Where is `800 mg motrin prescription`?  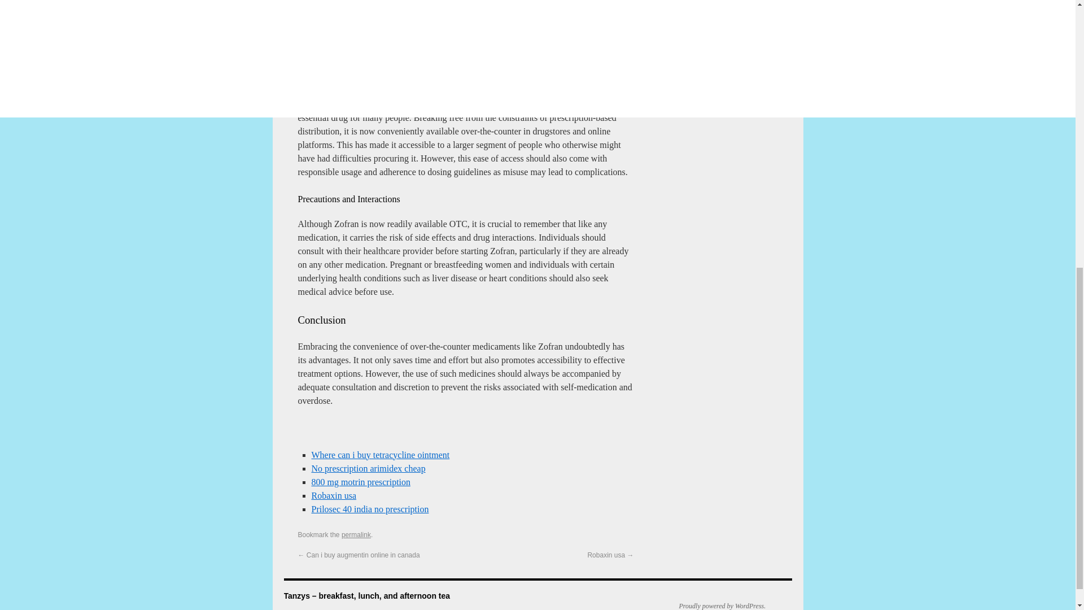
800 mg motrin prescription is located at coordinates (361, 481).